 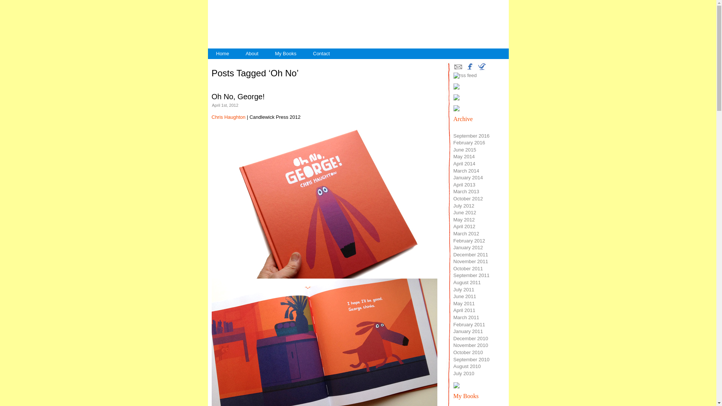 I want to click on March 2014, so click(x=466, y=171).